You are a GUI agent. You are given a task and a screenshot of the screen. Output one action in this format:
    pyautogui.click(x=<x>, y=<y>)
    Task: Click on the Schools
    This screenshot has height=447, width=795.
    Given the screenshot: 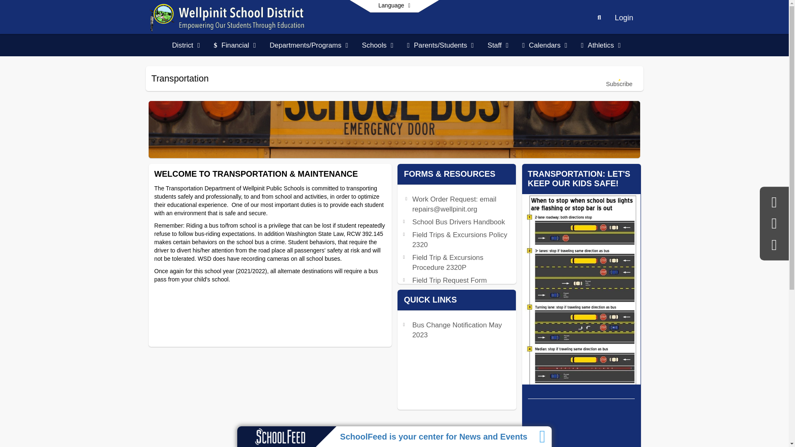 What is the action you would take?
    pyautogui.click(x=378, y=46)
    